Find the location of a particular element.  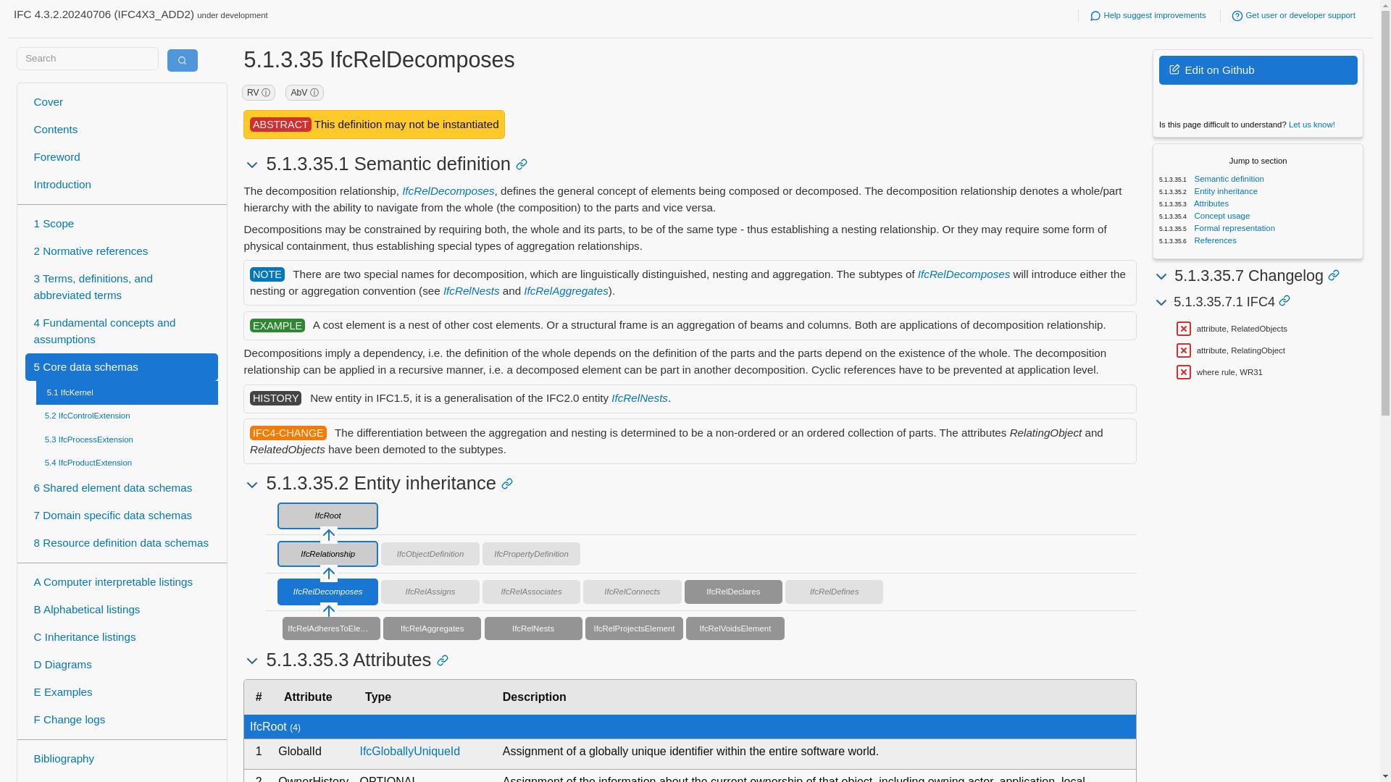

IfcRoot is located at coordinates (327, 516).